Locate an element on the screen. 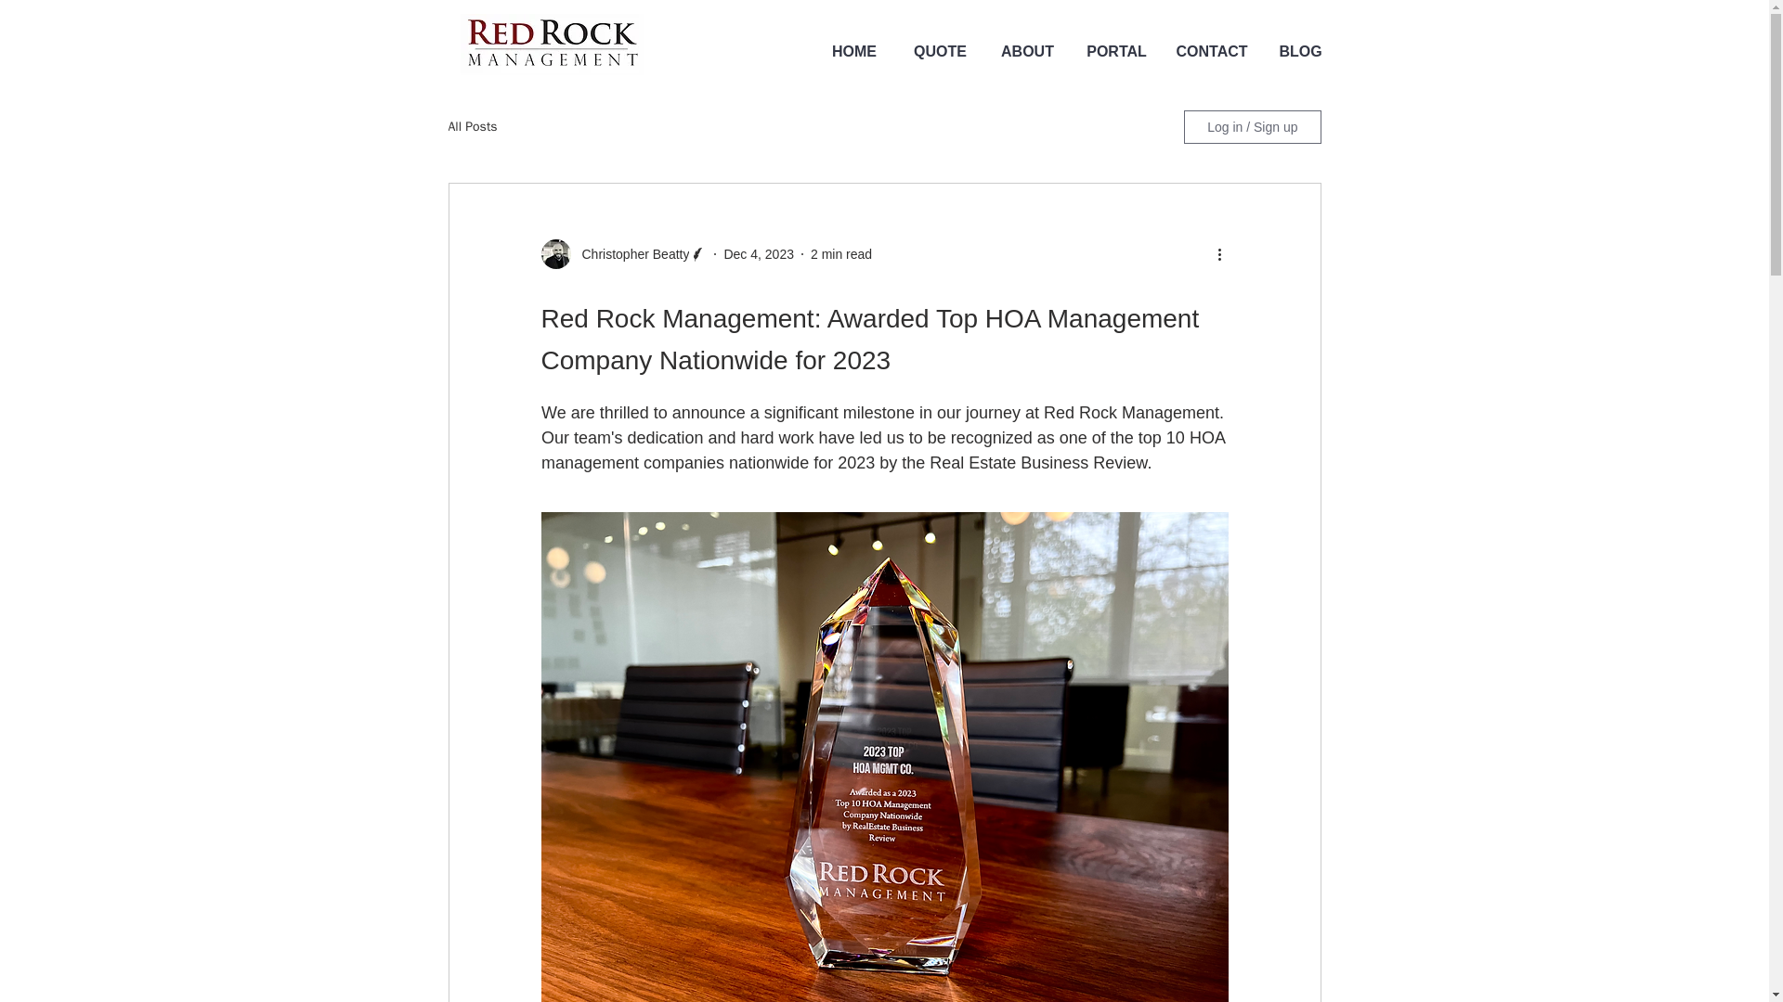  Dec 4, 2023 is located at coordinates (758, 253).